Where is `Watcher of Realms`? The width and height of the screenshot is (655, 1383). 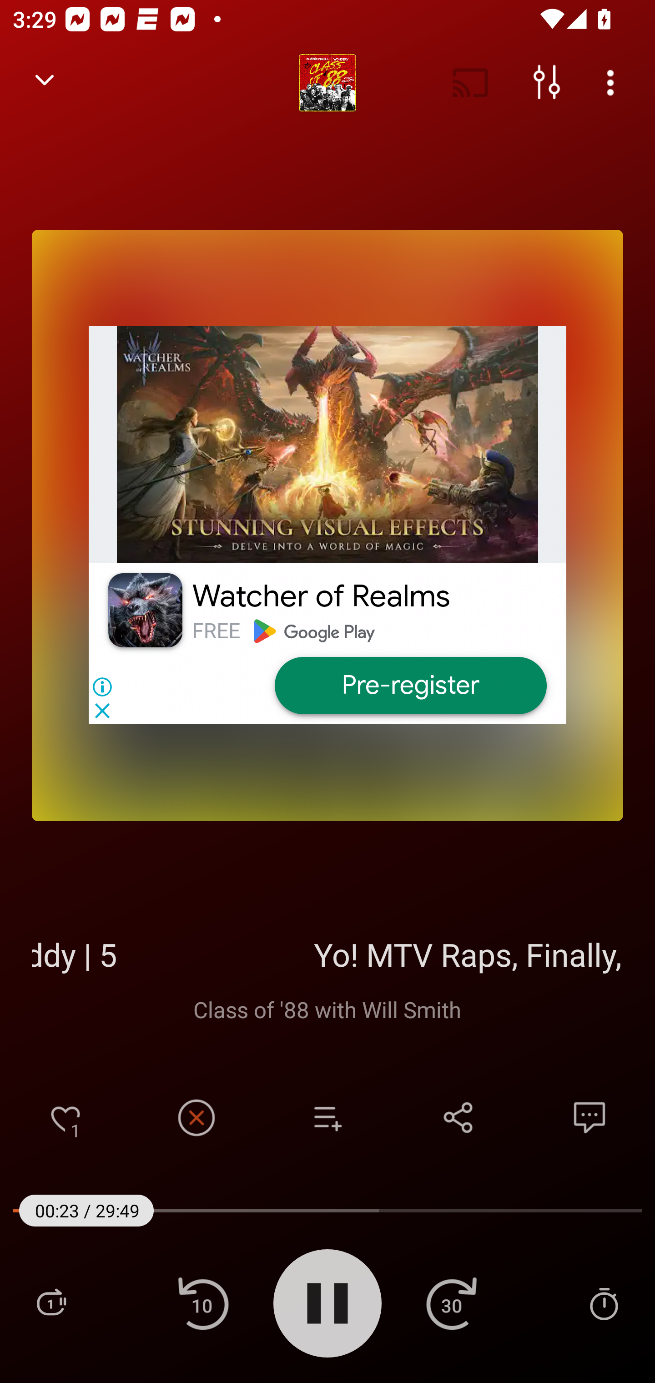
Watcher of Realms is located at coordinates (321, 596).